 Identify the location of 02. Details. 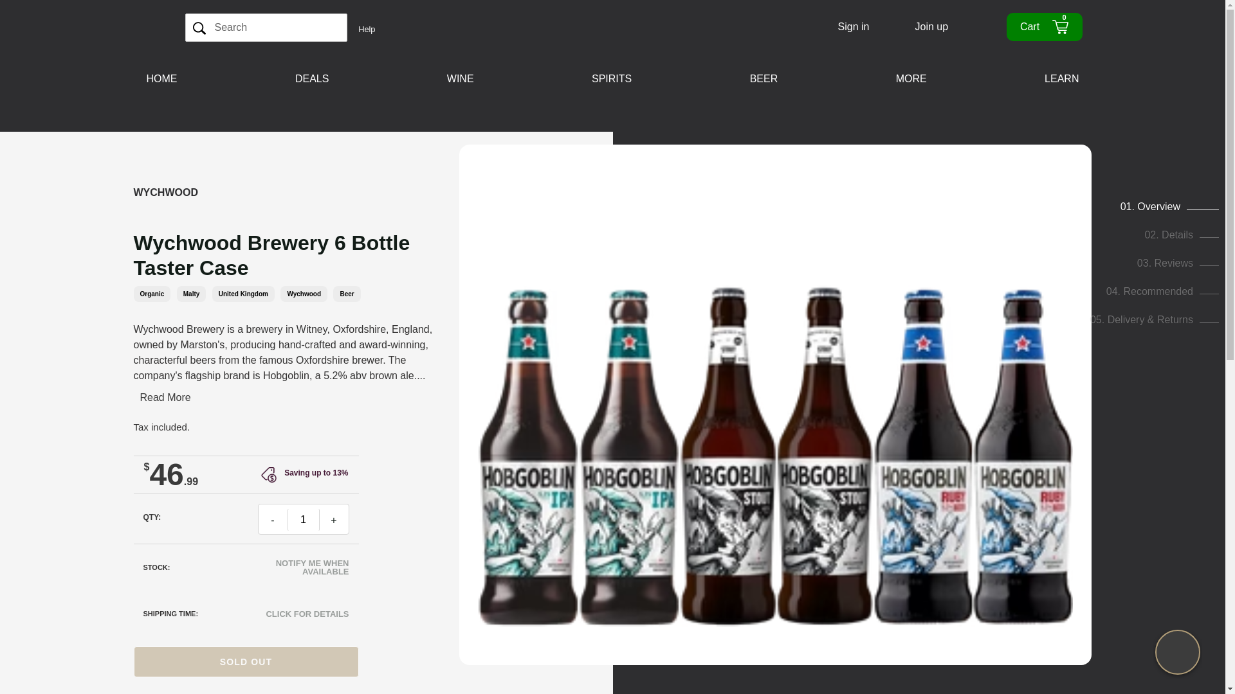
(199, 27).